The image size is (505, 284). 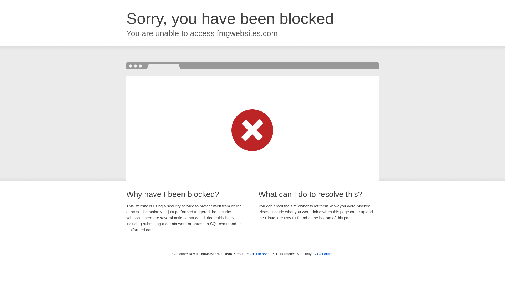 What do you see at coordinates (325, 254) in the screenshot?
I see `Cloudflare` at bounding box center [325, 254].